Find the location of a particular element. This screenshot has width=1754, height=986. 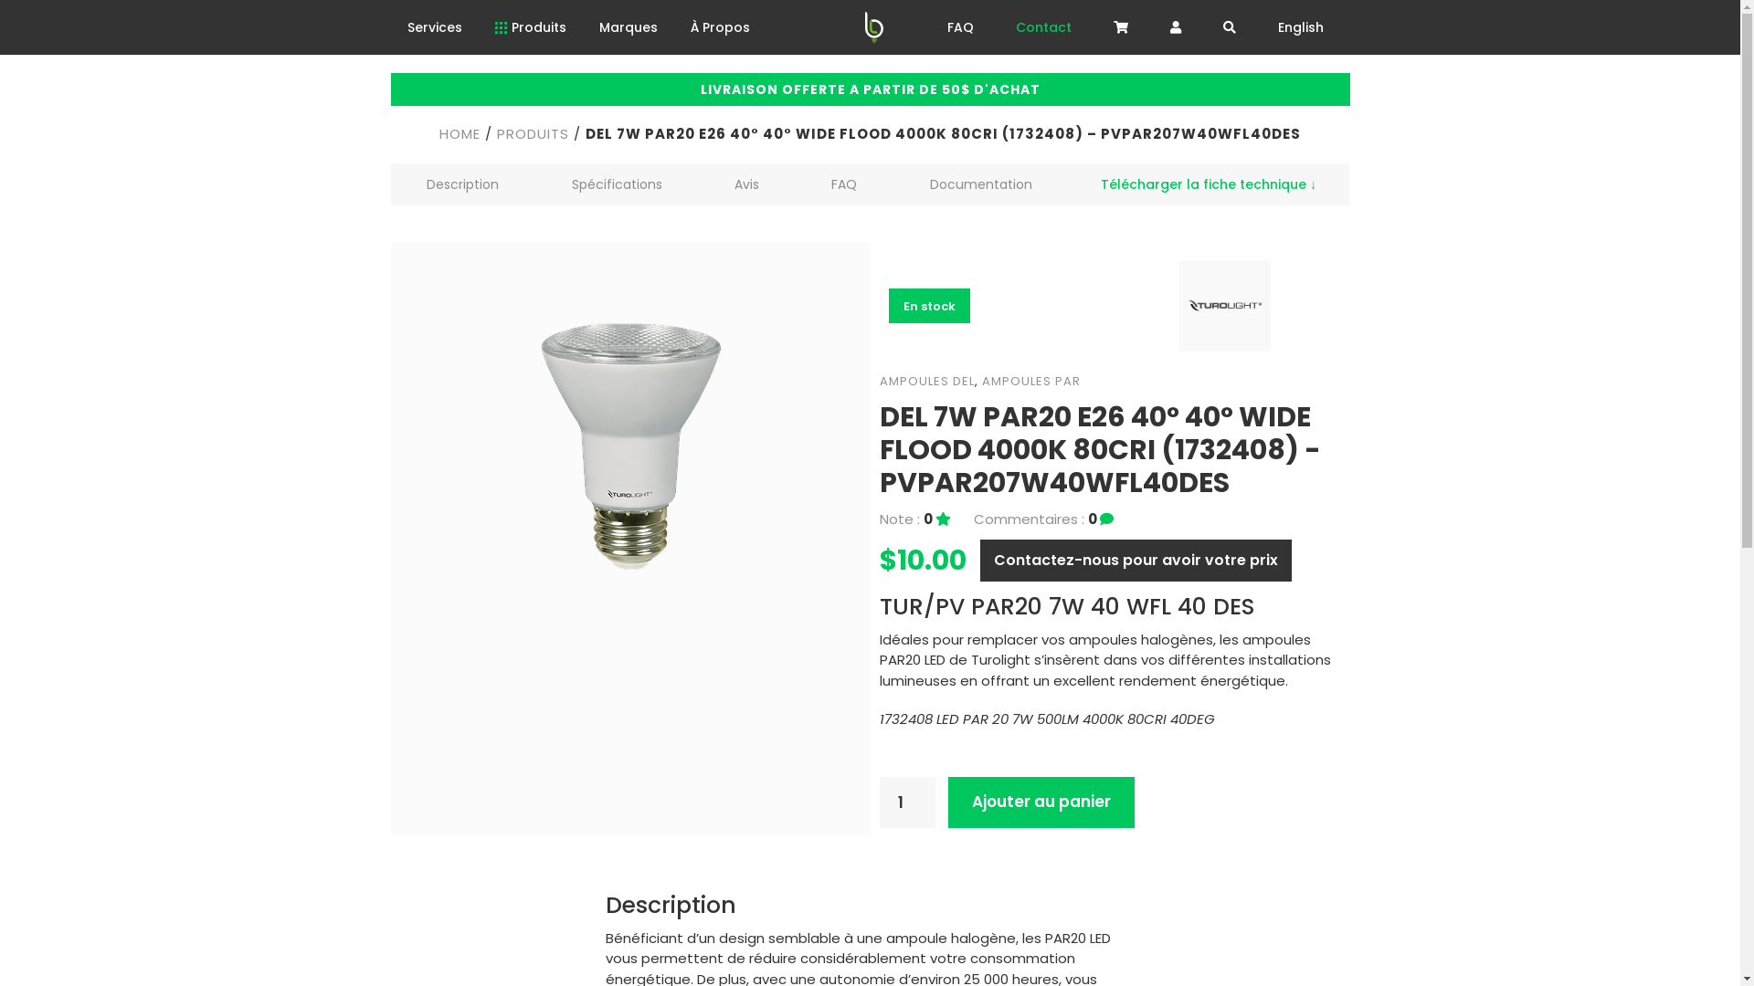

Documentation is located at coordinates (981, 184).